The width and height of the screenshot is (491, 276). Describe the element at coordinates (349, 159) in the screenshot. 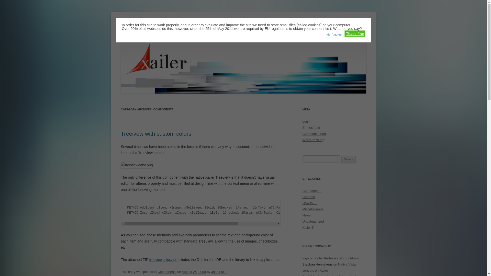

I see `Search` at that location.